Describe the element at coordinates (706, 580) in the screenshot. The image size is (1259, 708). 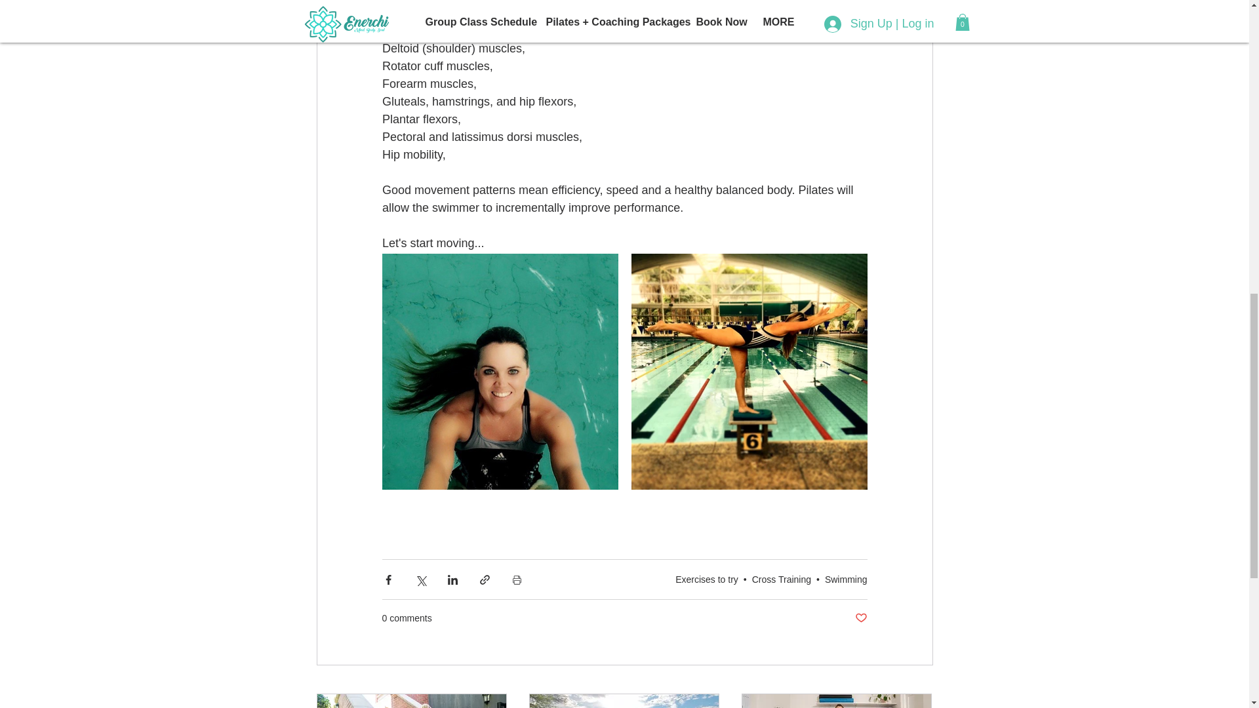
I see `Exercises to try` at that location.